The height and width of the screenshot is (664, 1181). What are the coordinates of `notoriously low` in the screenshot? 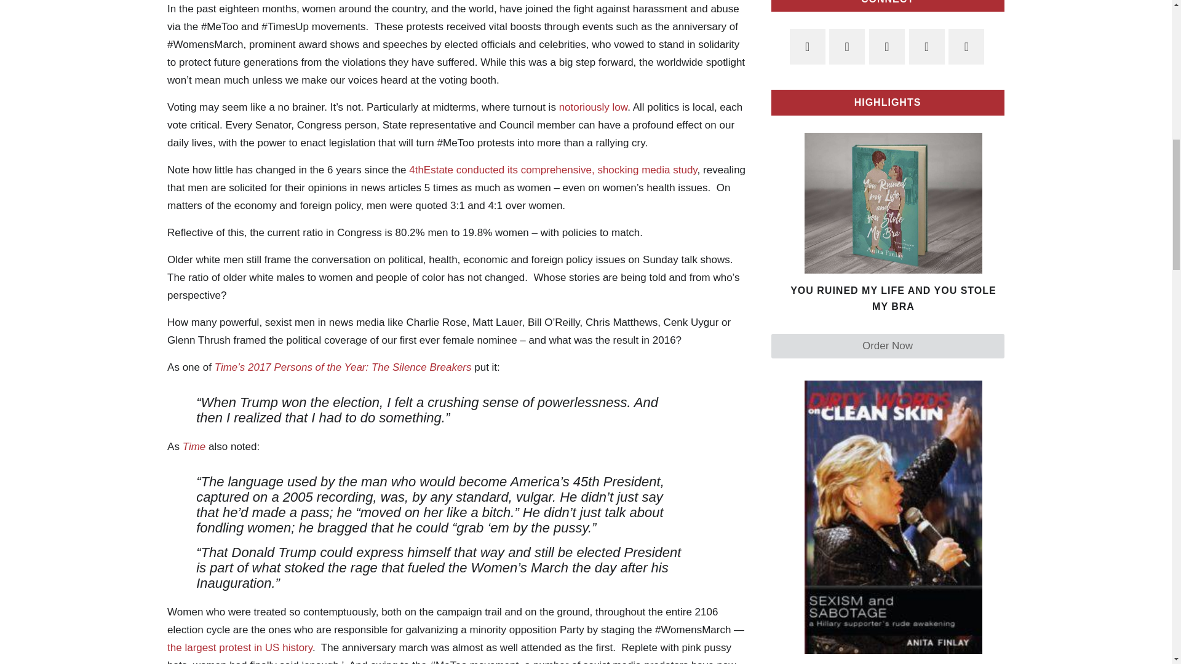 It's located at (593, 107).